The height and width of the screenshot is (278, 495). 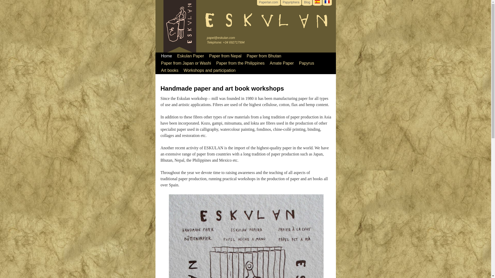 What do you see at coordinates (167, 56) in the screenshot?
I see `Home` at bounding box center [167, 56].